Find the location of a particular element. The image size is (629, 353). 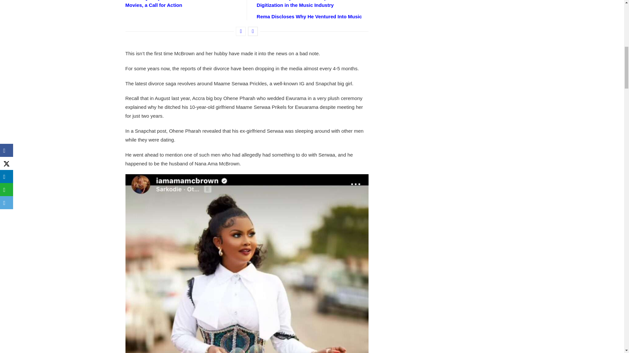

Previous is located at coordinates (241, 31).